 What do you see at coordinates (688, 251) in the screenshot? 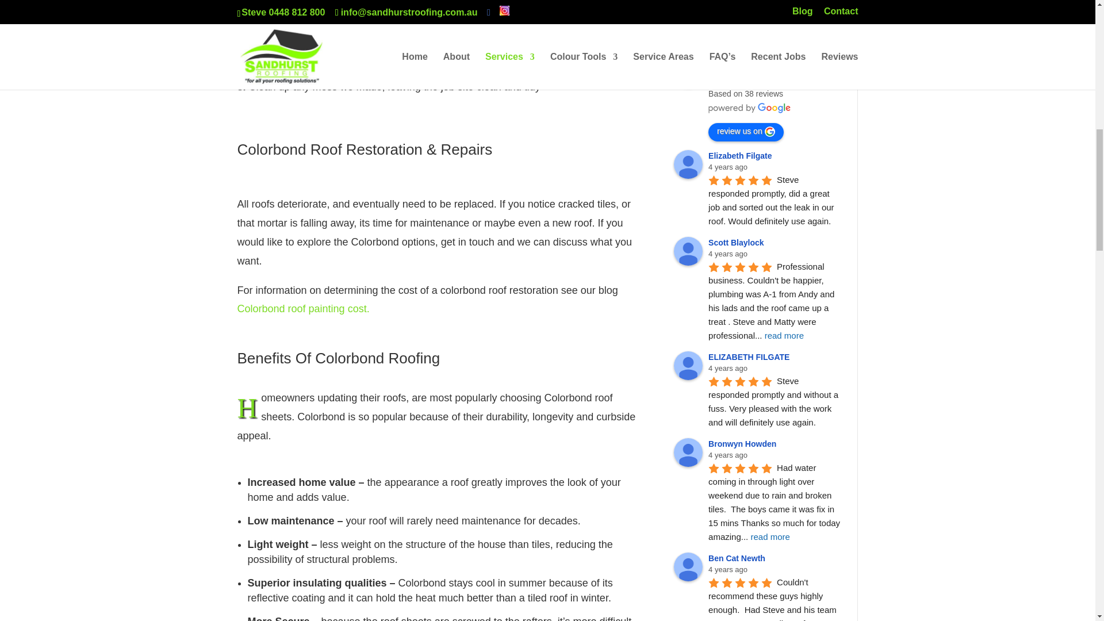
I see `Scott Blaylock` at bounding box center [688, 251].